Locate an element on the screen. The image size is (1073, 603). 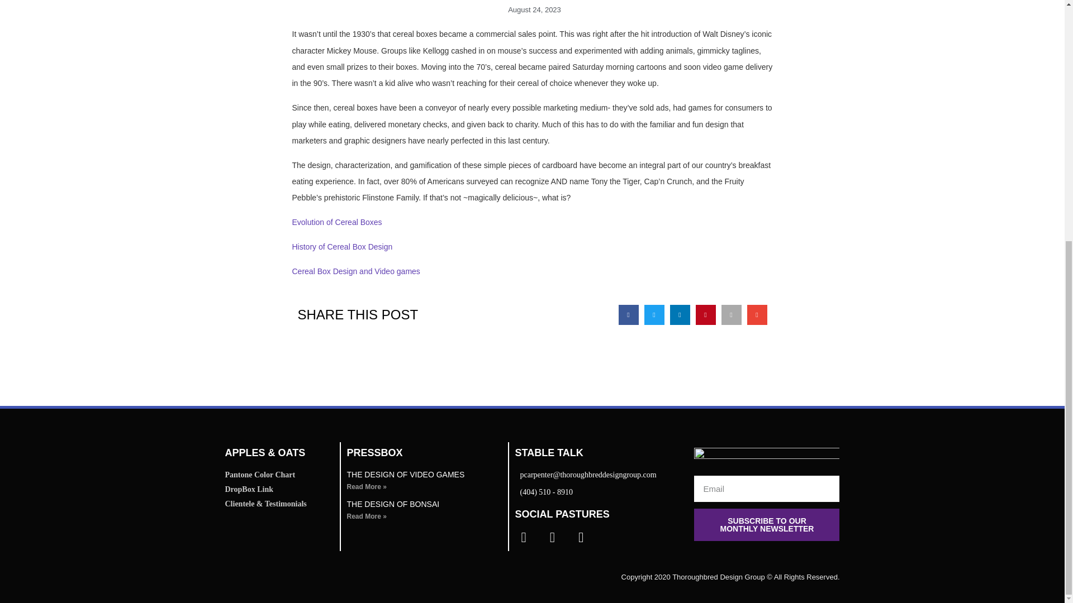
SUBSCRIBE TO OUR MONTHLY NEWSLETTER is located at coordinates (767, 525).